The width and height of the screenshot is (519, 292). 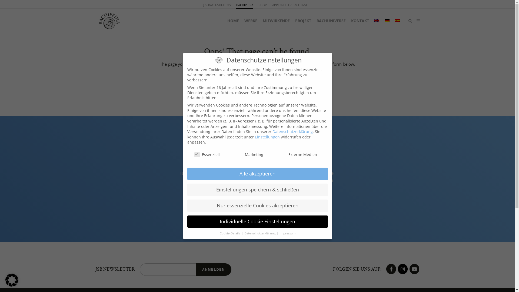 I want to click on Impressum, so click(x=287, y=233).